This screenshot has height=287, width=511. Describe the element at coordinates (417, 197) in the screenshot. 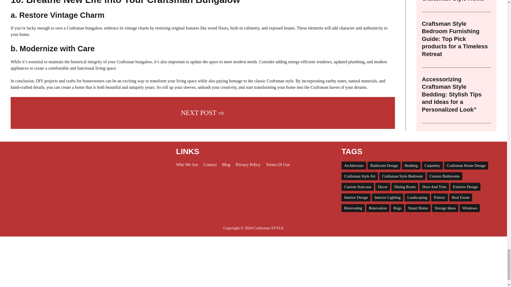

I see `Landscaping` at that location.